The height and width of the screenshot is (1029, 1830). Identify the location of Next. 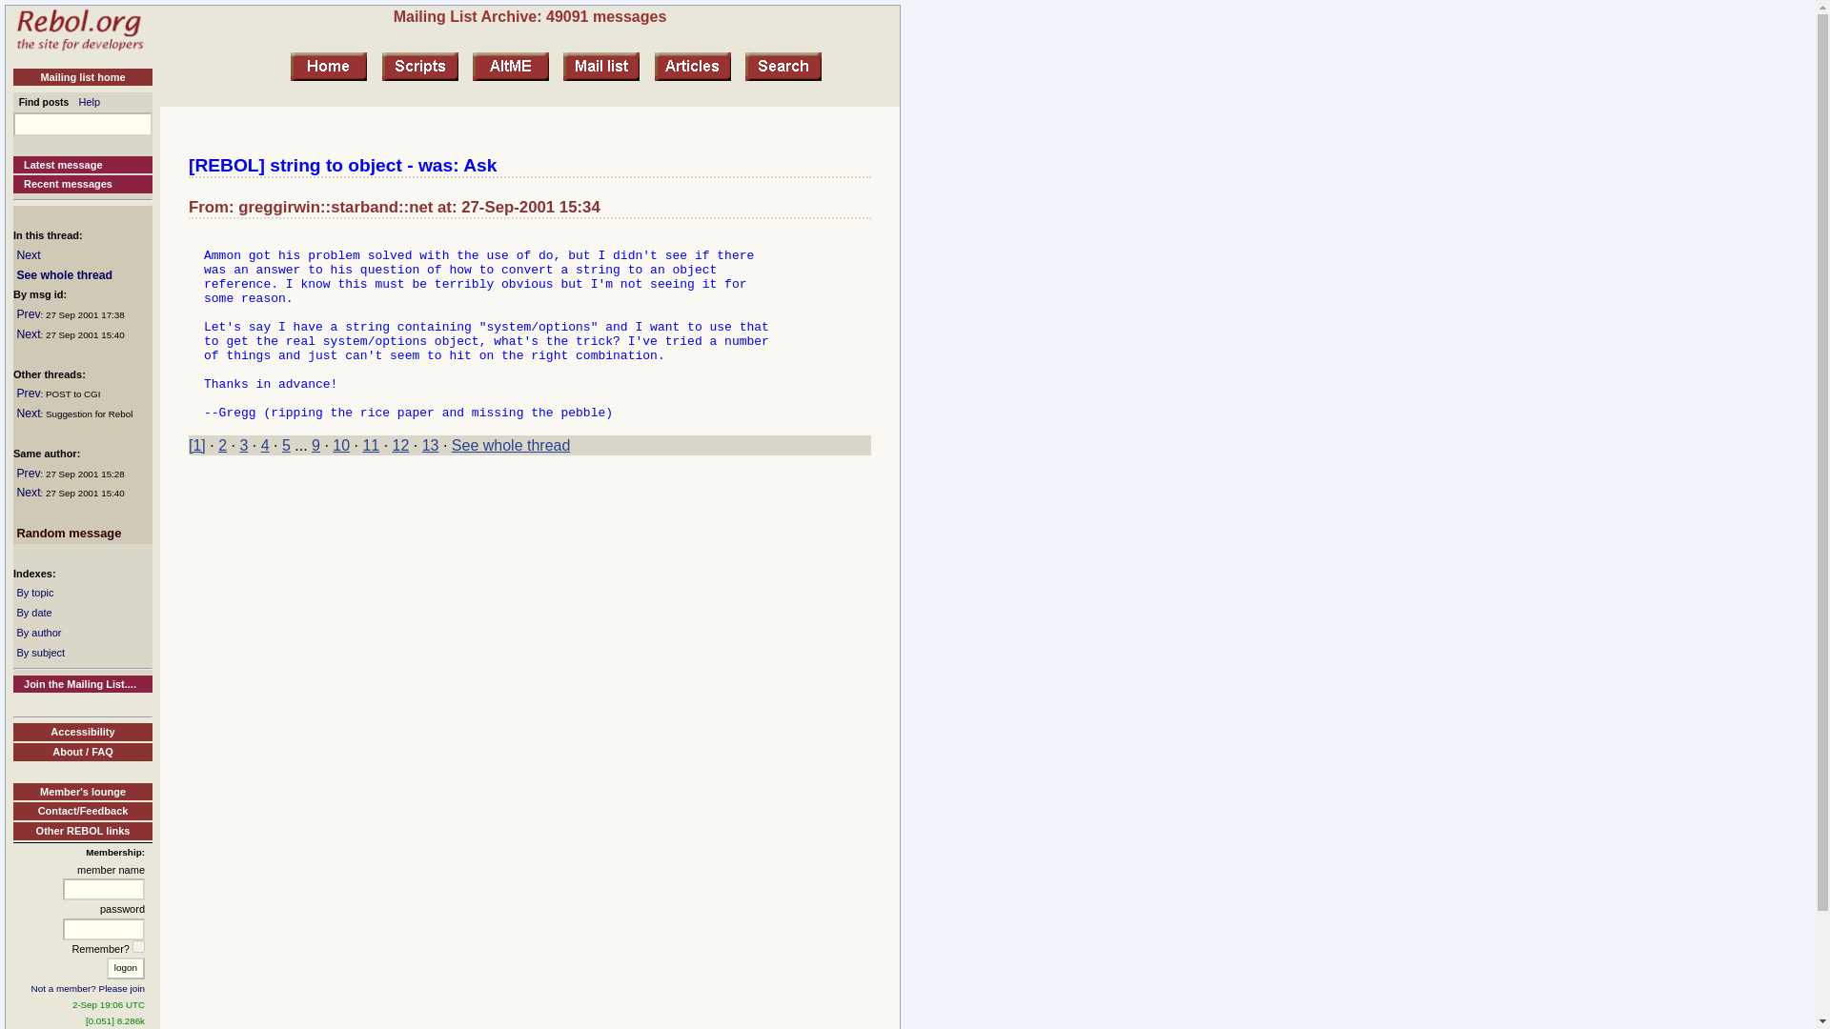
(29, 333).